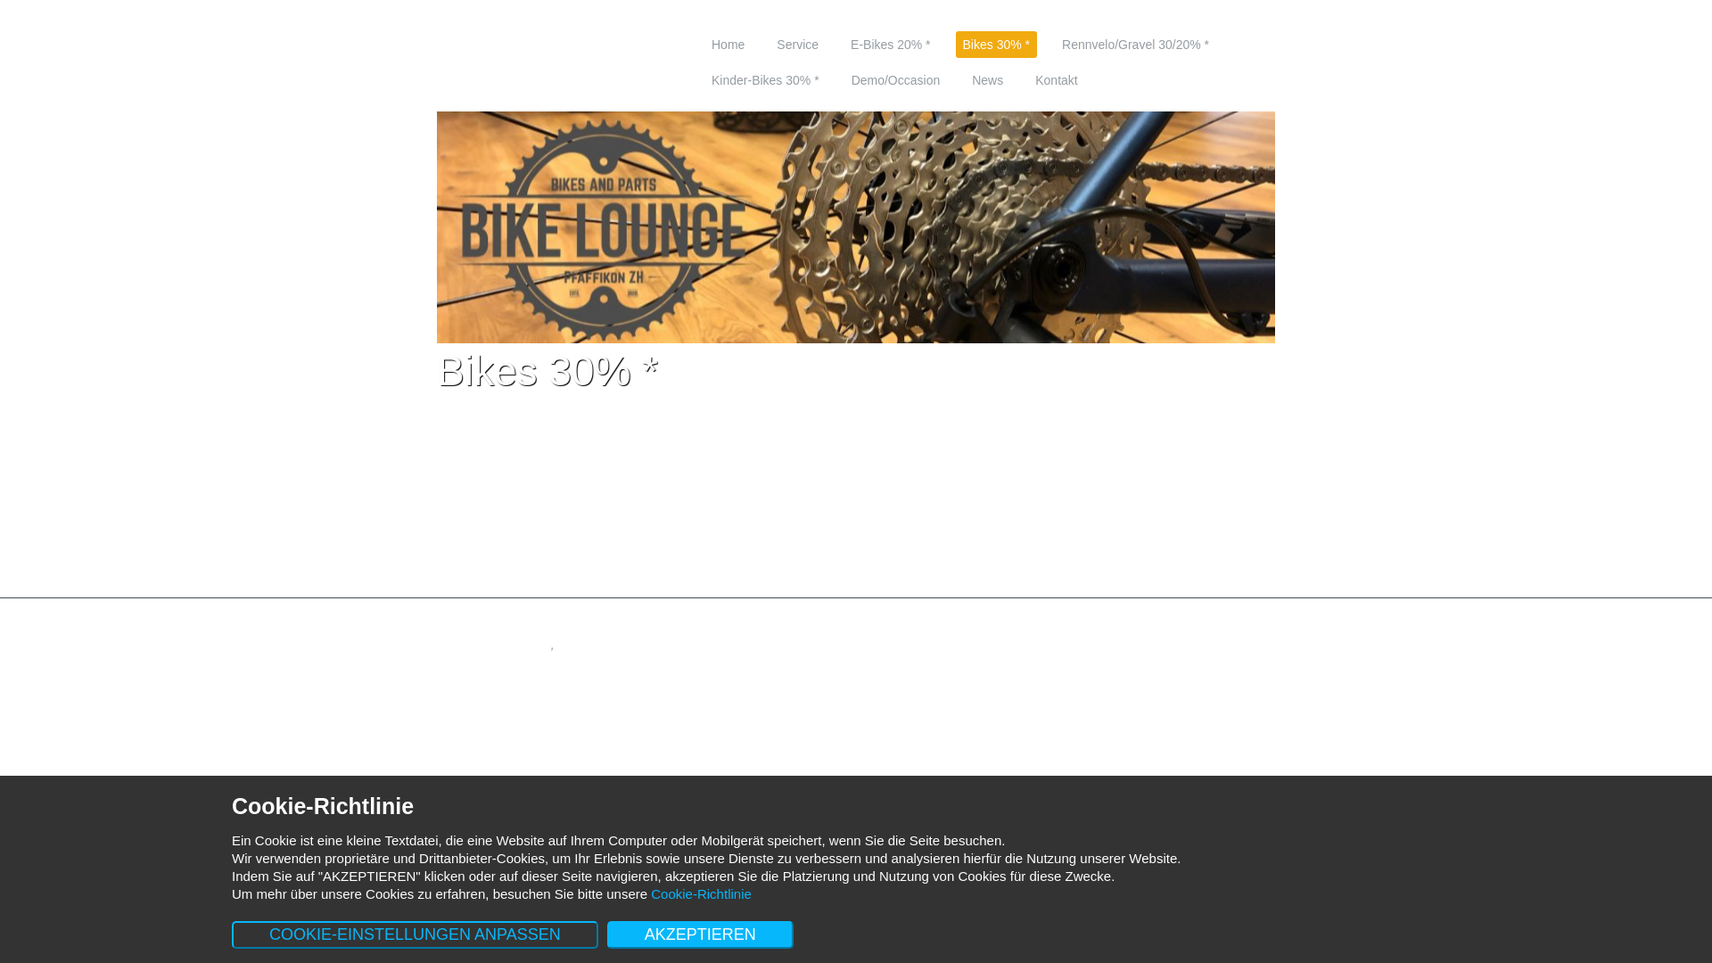  Describe the element at coordinates (1133, 558) in the screenshot. I see `Bremse hinten Shimano SLX 4Kolben 203mm` at that location.